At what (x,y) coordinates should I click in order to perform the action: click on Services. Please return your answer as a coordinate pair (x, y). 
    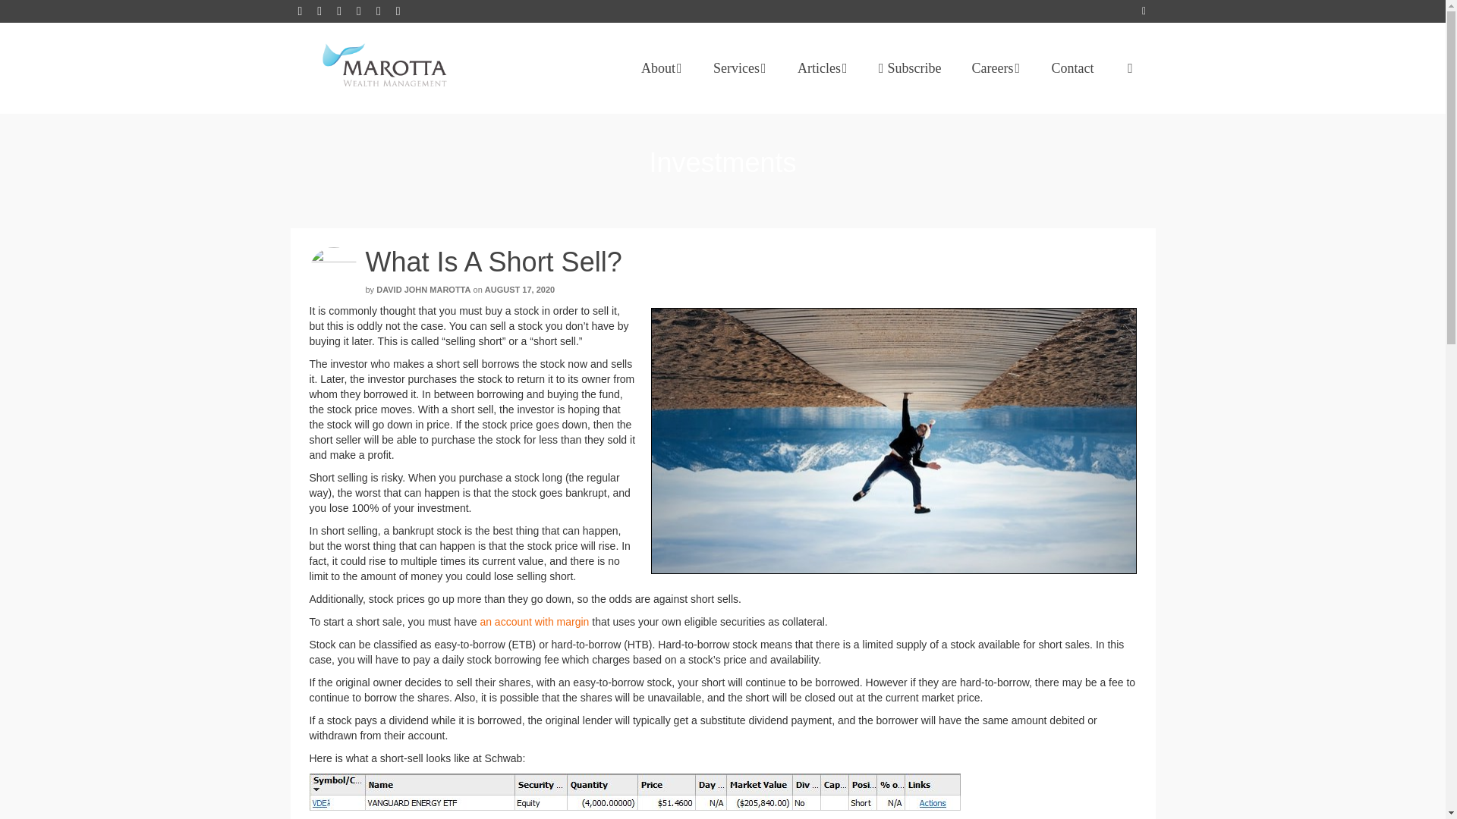
    Looking at the image, I should click on (740, 68).